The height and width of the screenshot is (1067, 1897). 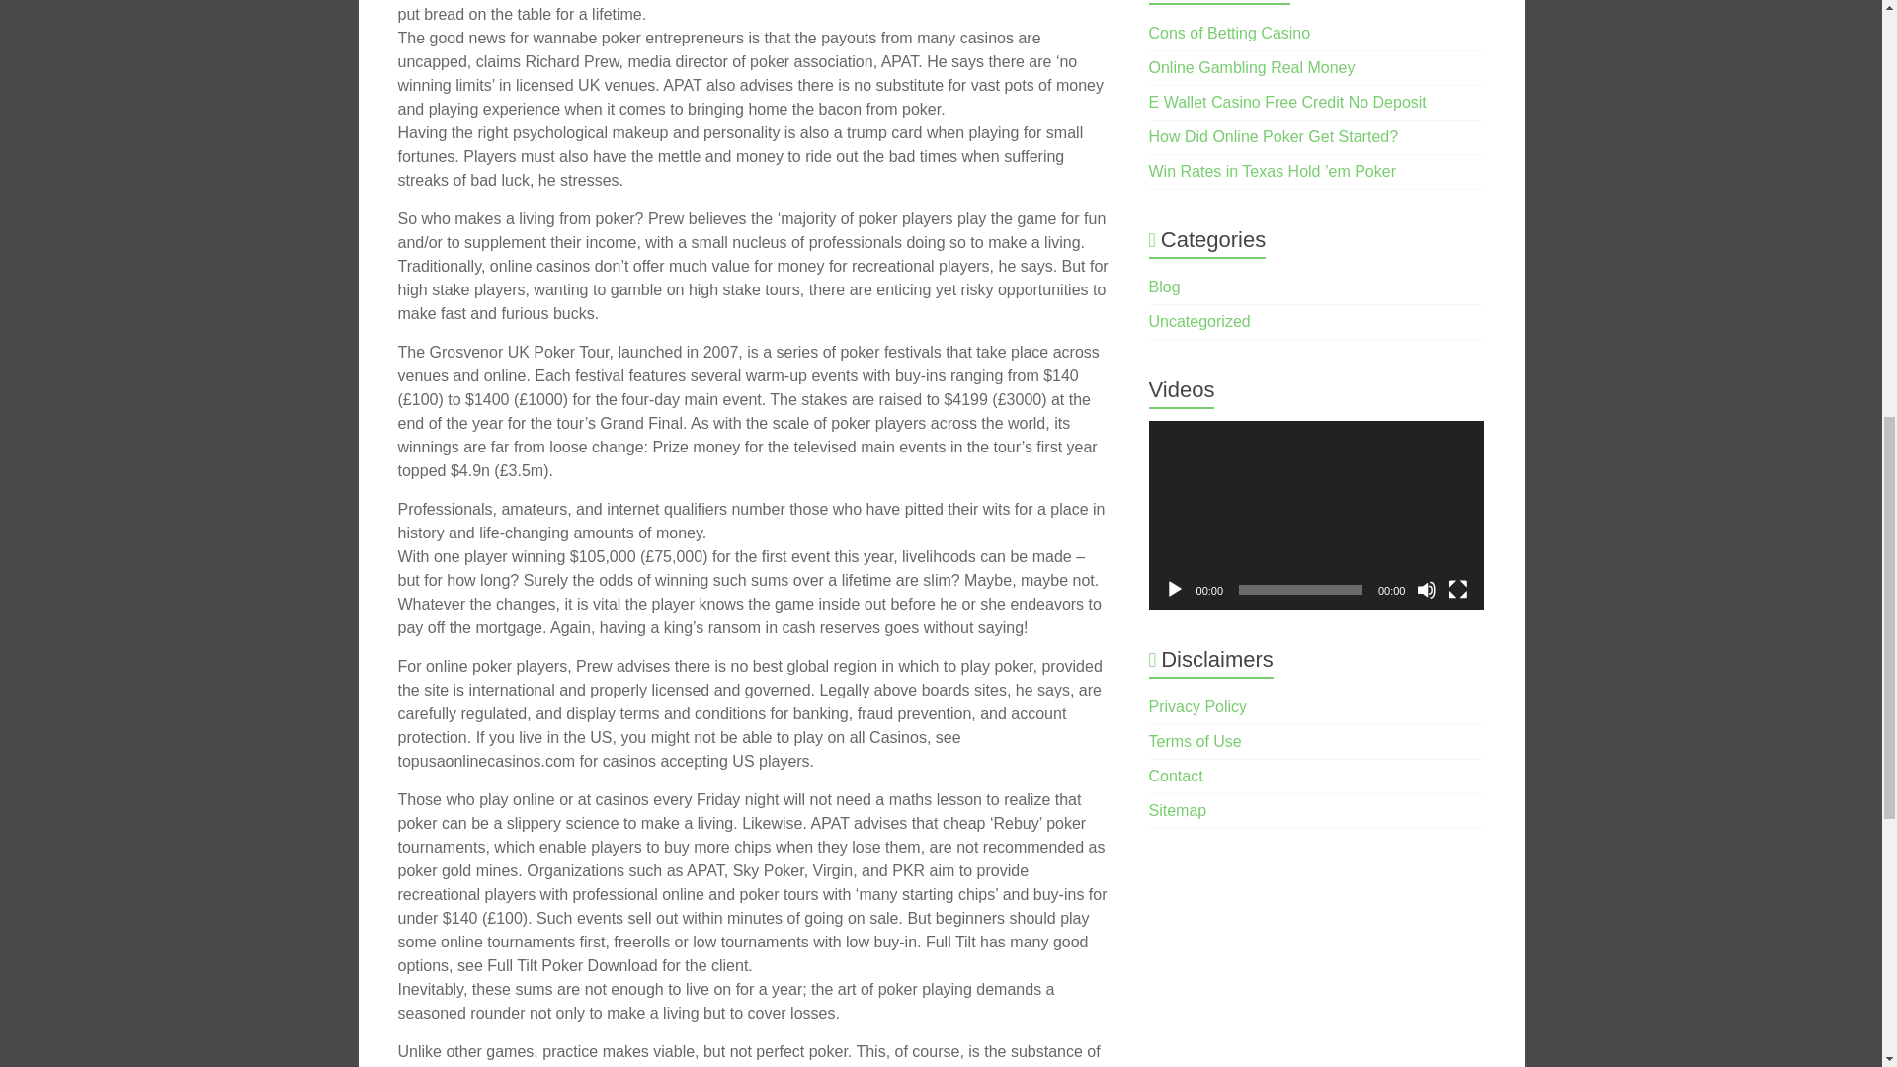 What do you see at coordinates (1199, 321) in the screenshot?
I see `Uncategorized` at bounding box center [1199, 321].